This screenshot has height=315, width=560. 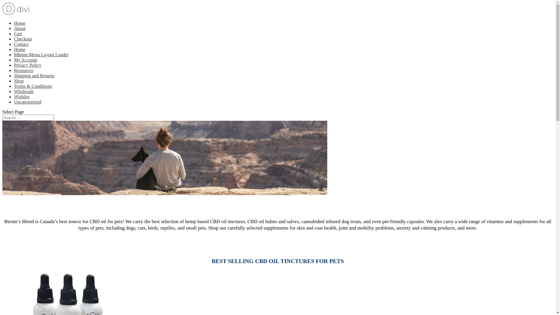 What do you see at coordinates (19, 81) in the screenshot?
I see `Shop` at bounding box center [19, 81].